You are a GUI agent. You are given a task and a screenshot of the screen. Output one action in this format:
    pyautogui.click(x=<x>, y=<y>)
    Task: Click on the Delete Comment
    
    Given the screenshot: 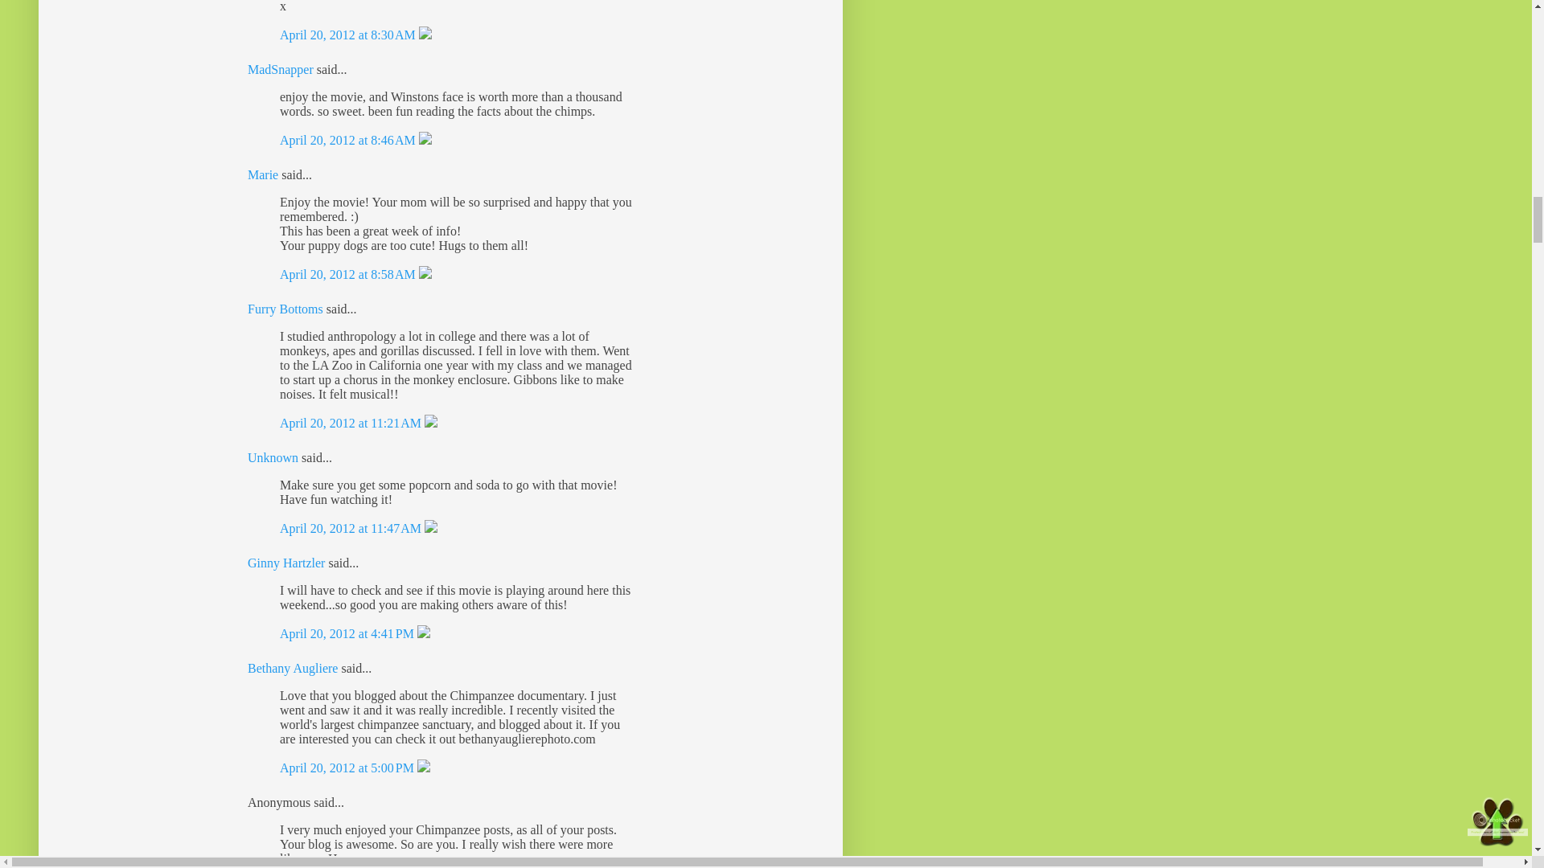 What is the action you would take?
    pyautogui.click(x=425, y=140)
    